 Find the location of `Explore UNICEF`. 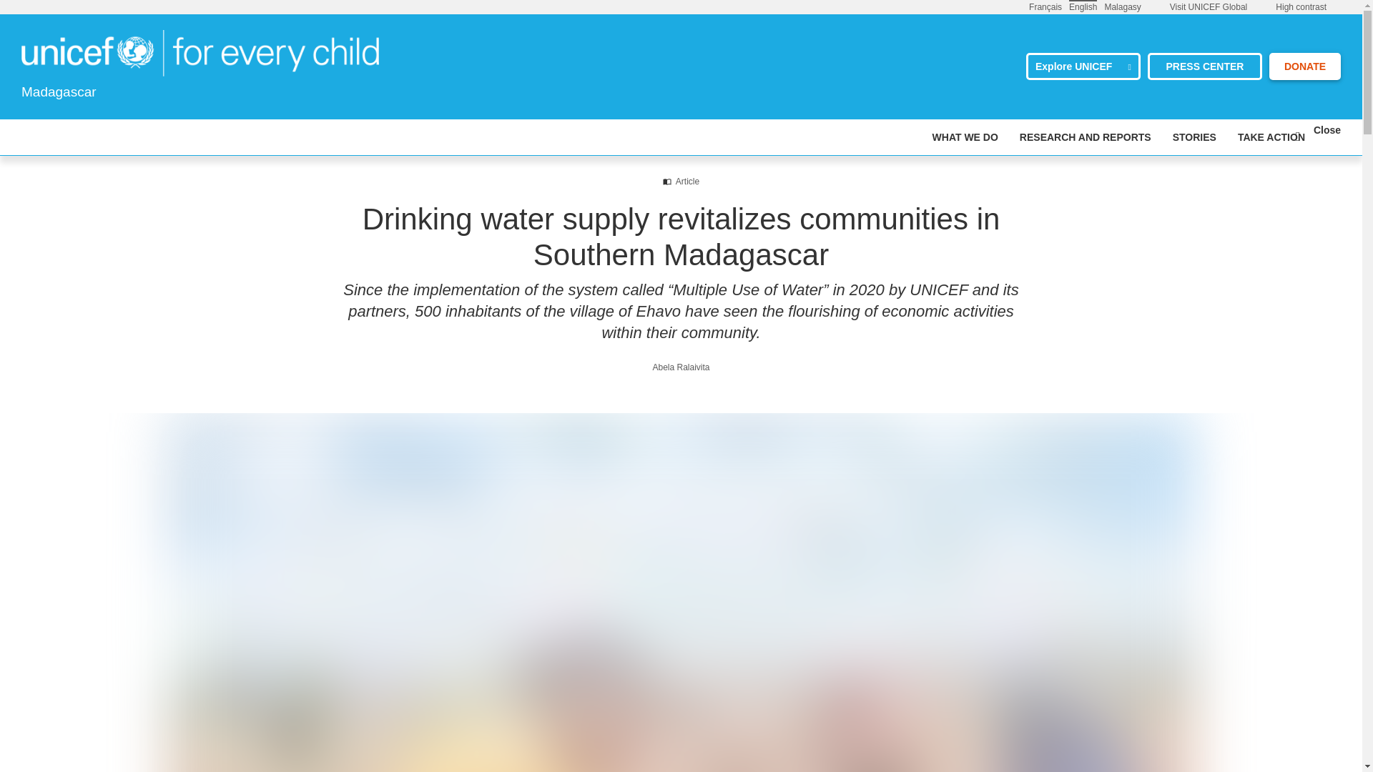

Explore UNICEF is located at coordinates (1083, 66).